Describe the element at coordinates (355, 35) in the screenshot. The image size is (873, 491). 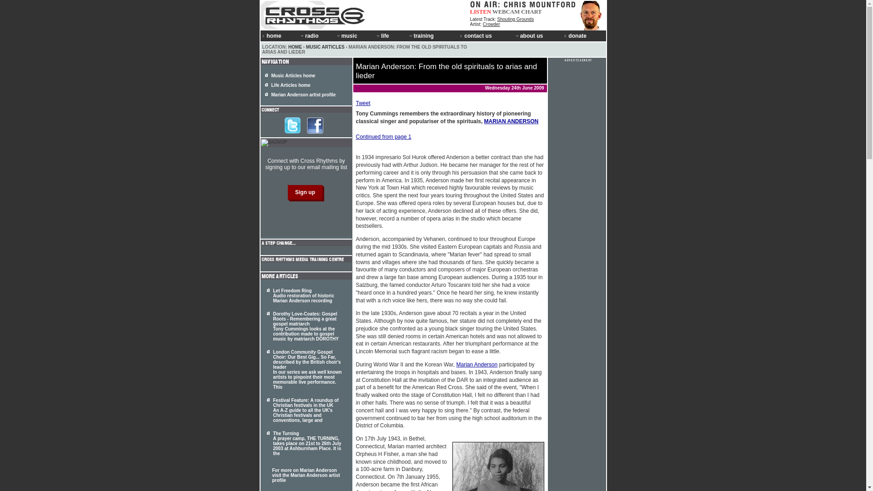
I see `music` at that location.